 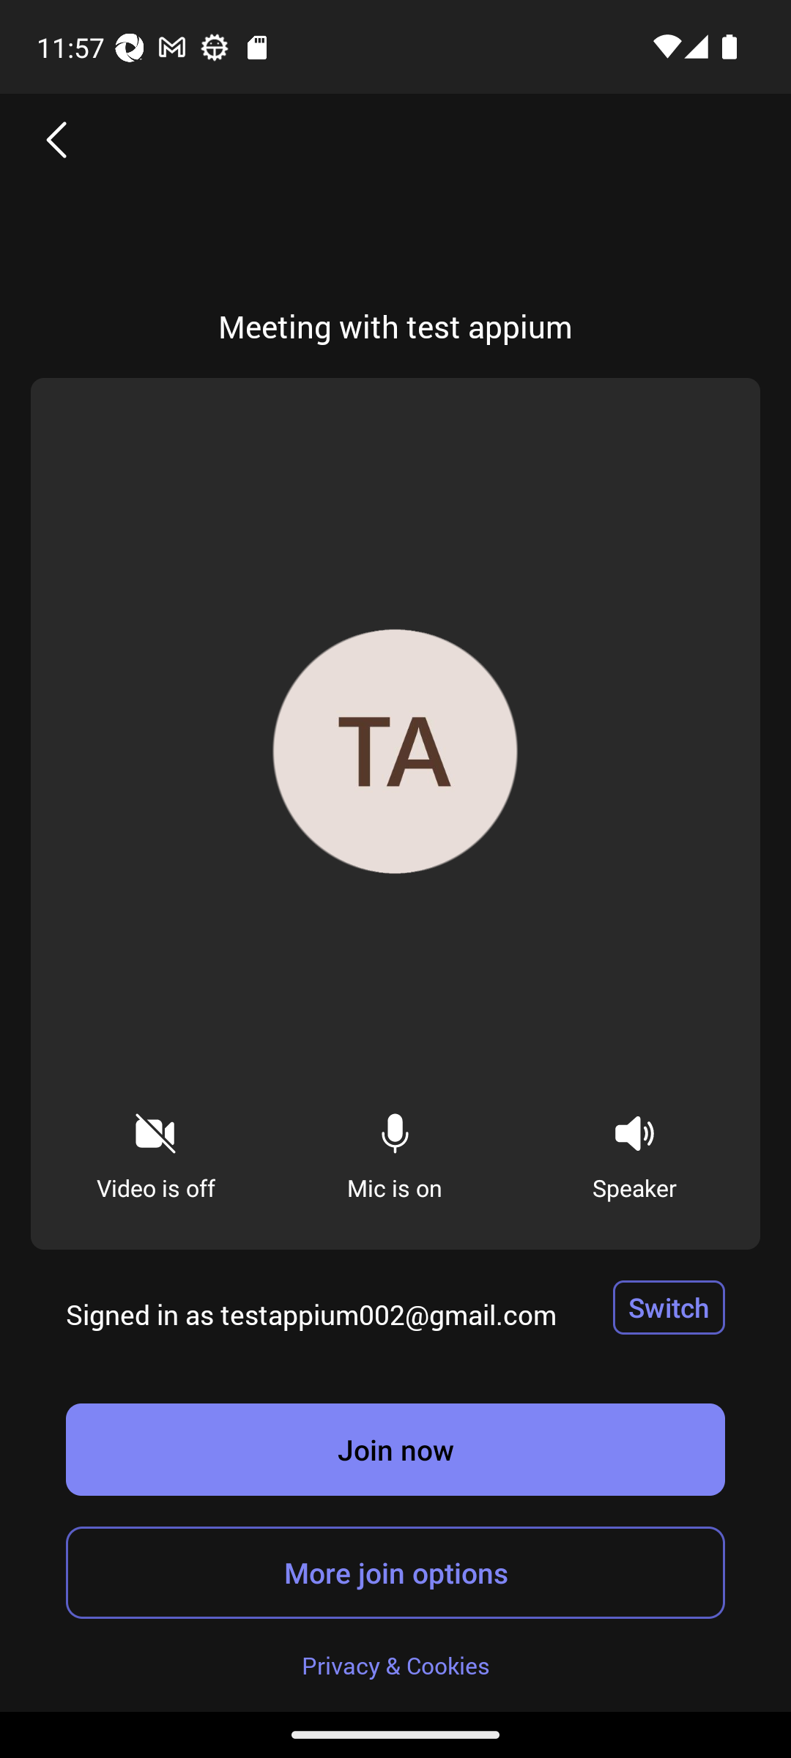 What do you see at coordinates (395, 1449) in the screenshot?
I see `Join now` at bounding box center [395, 1449].